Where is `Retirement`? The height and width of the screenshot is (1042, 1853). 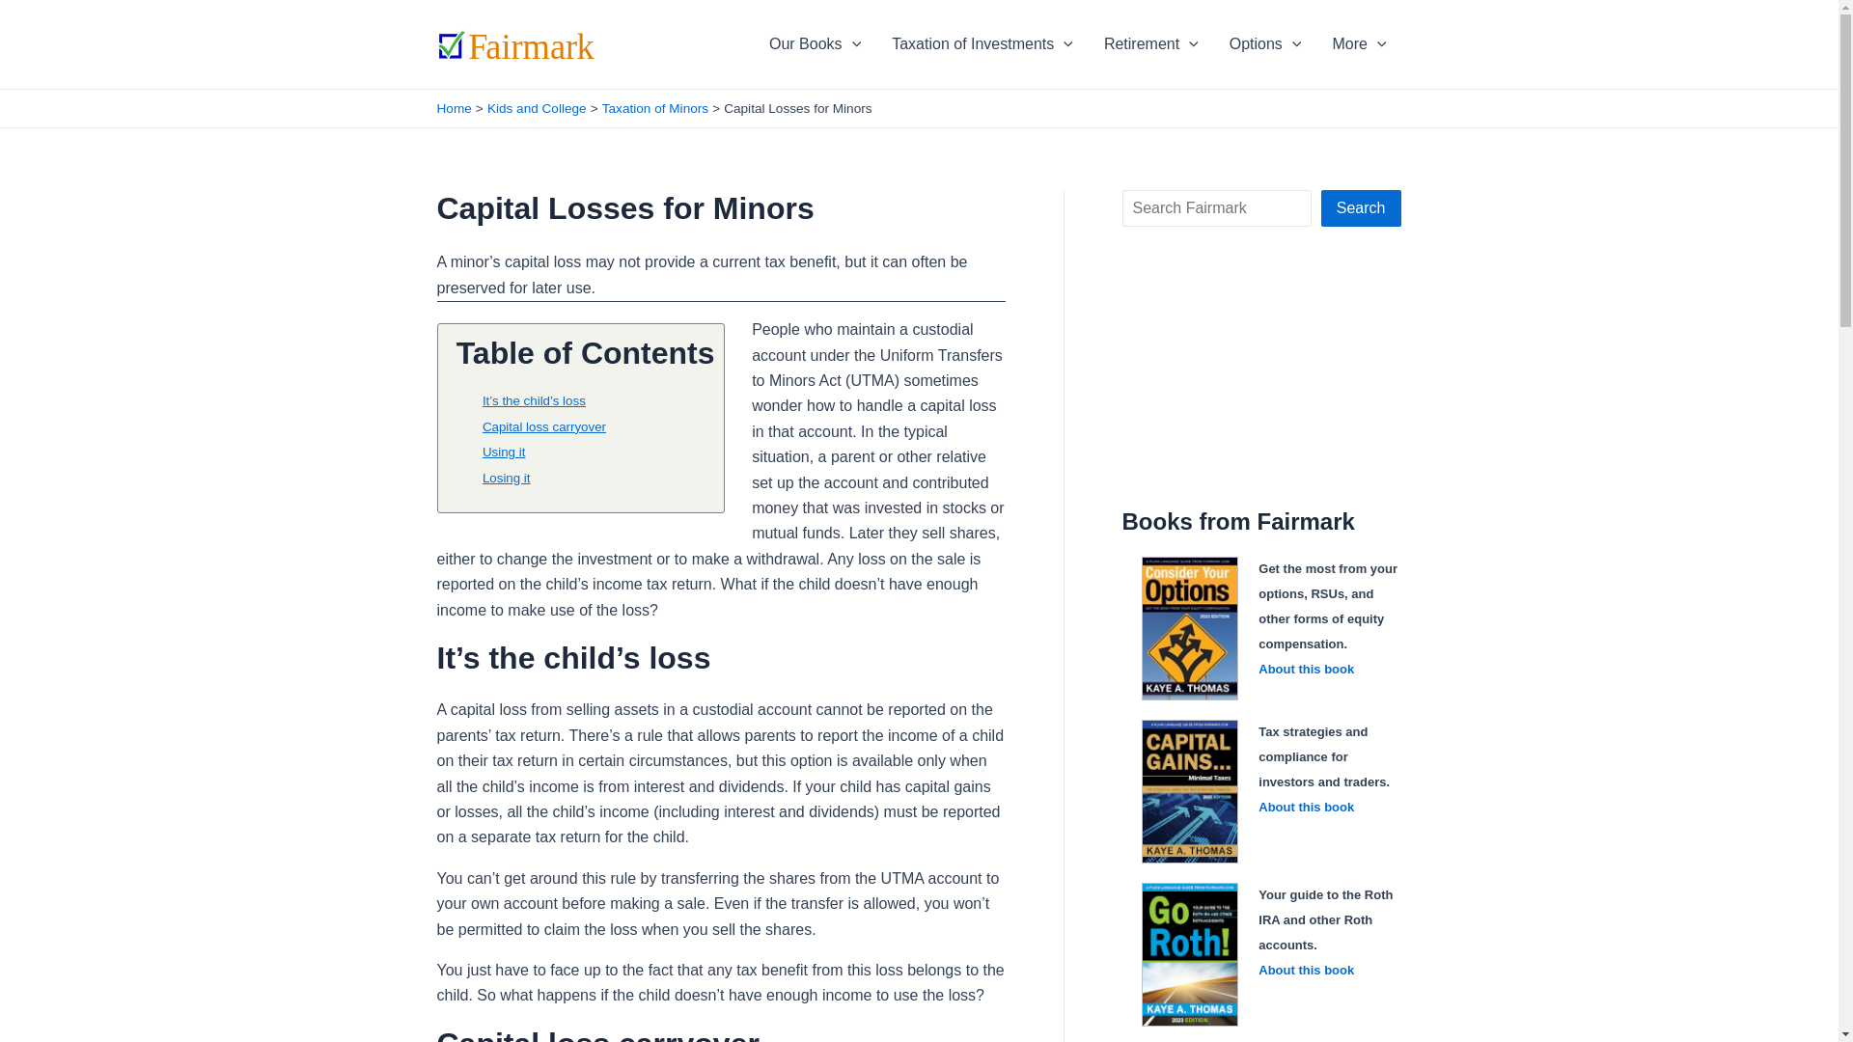
Retirement is located at coordinates (1150, 43).